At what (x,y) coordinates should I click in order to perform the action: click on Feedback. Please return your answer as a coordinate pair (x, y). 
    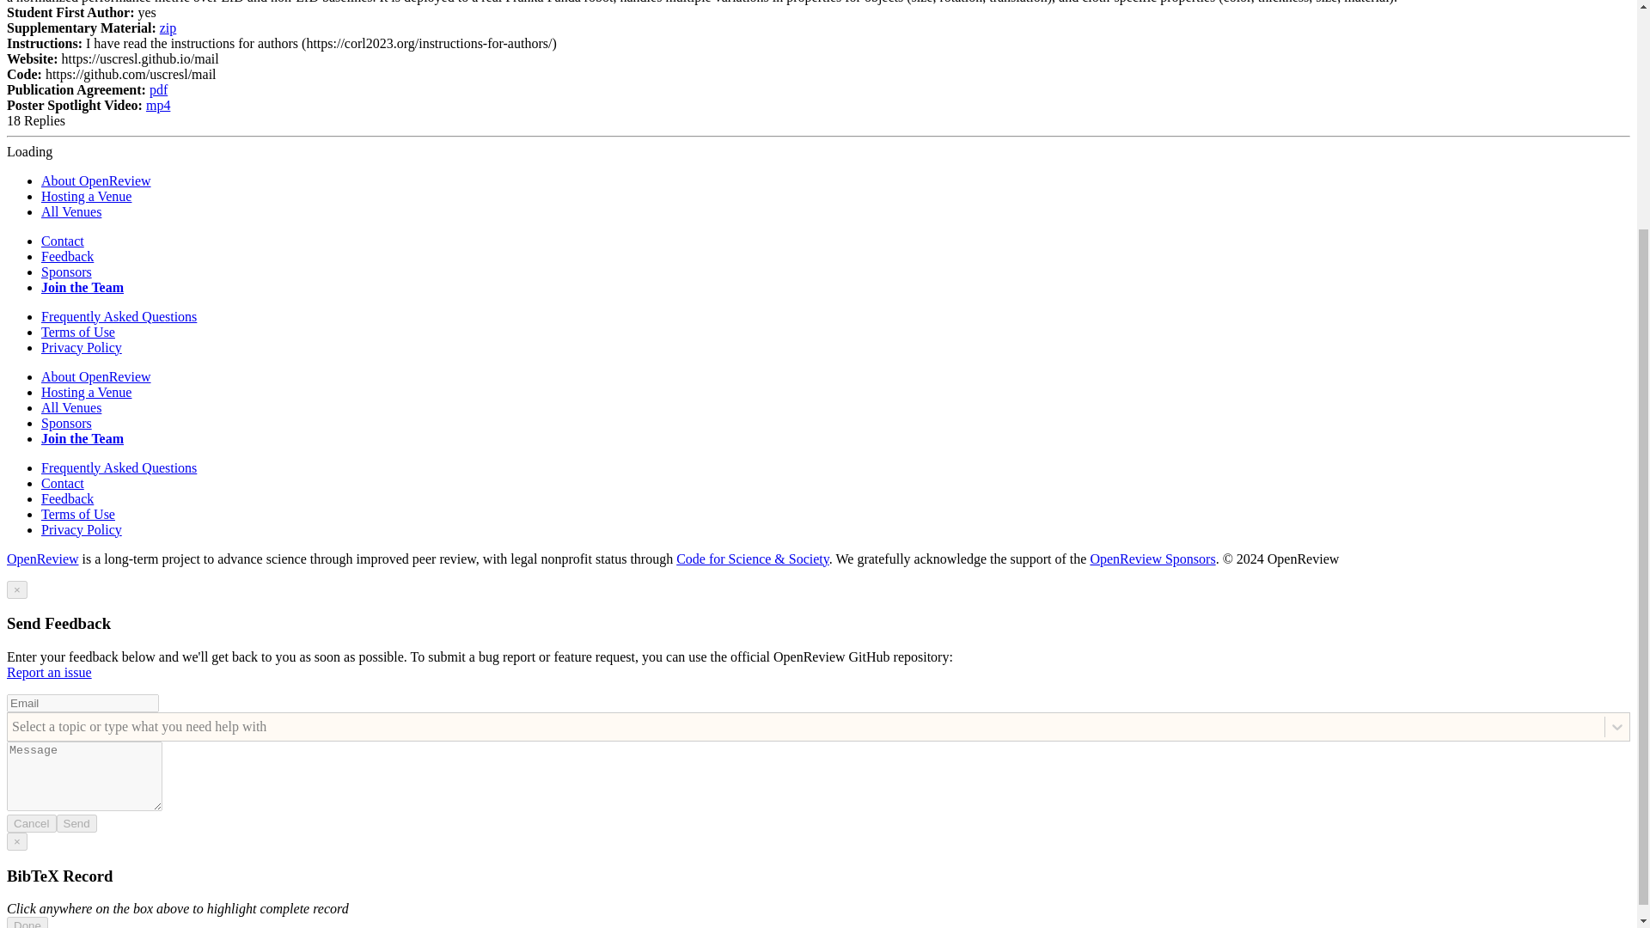
    Looking at the image, I should click on (67, 256).